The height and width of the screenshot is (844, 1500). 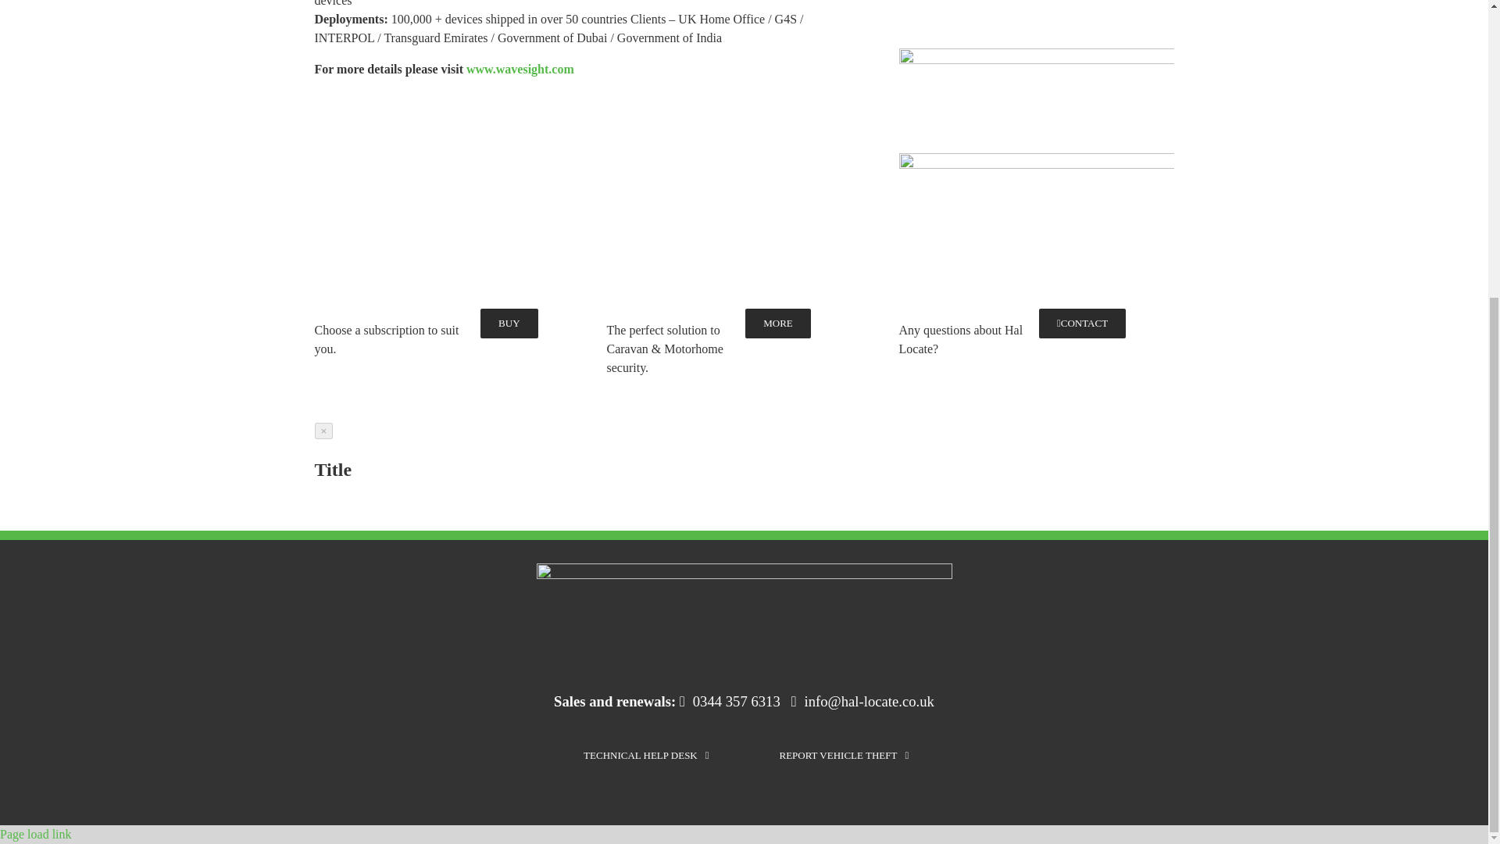 What do you see at coordinates (520, 69) in the screenshot?
I see `www.wavesight.com` at bounding box center [520, 69].